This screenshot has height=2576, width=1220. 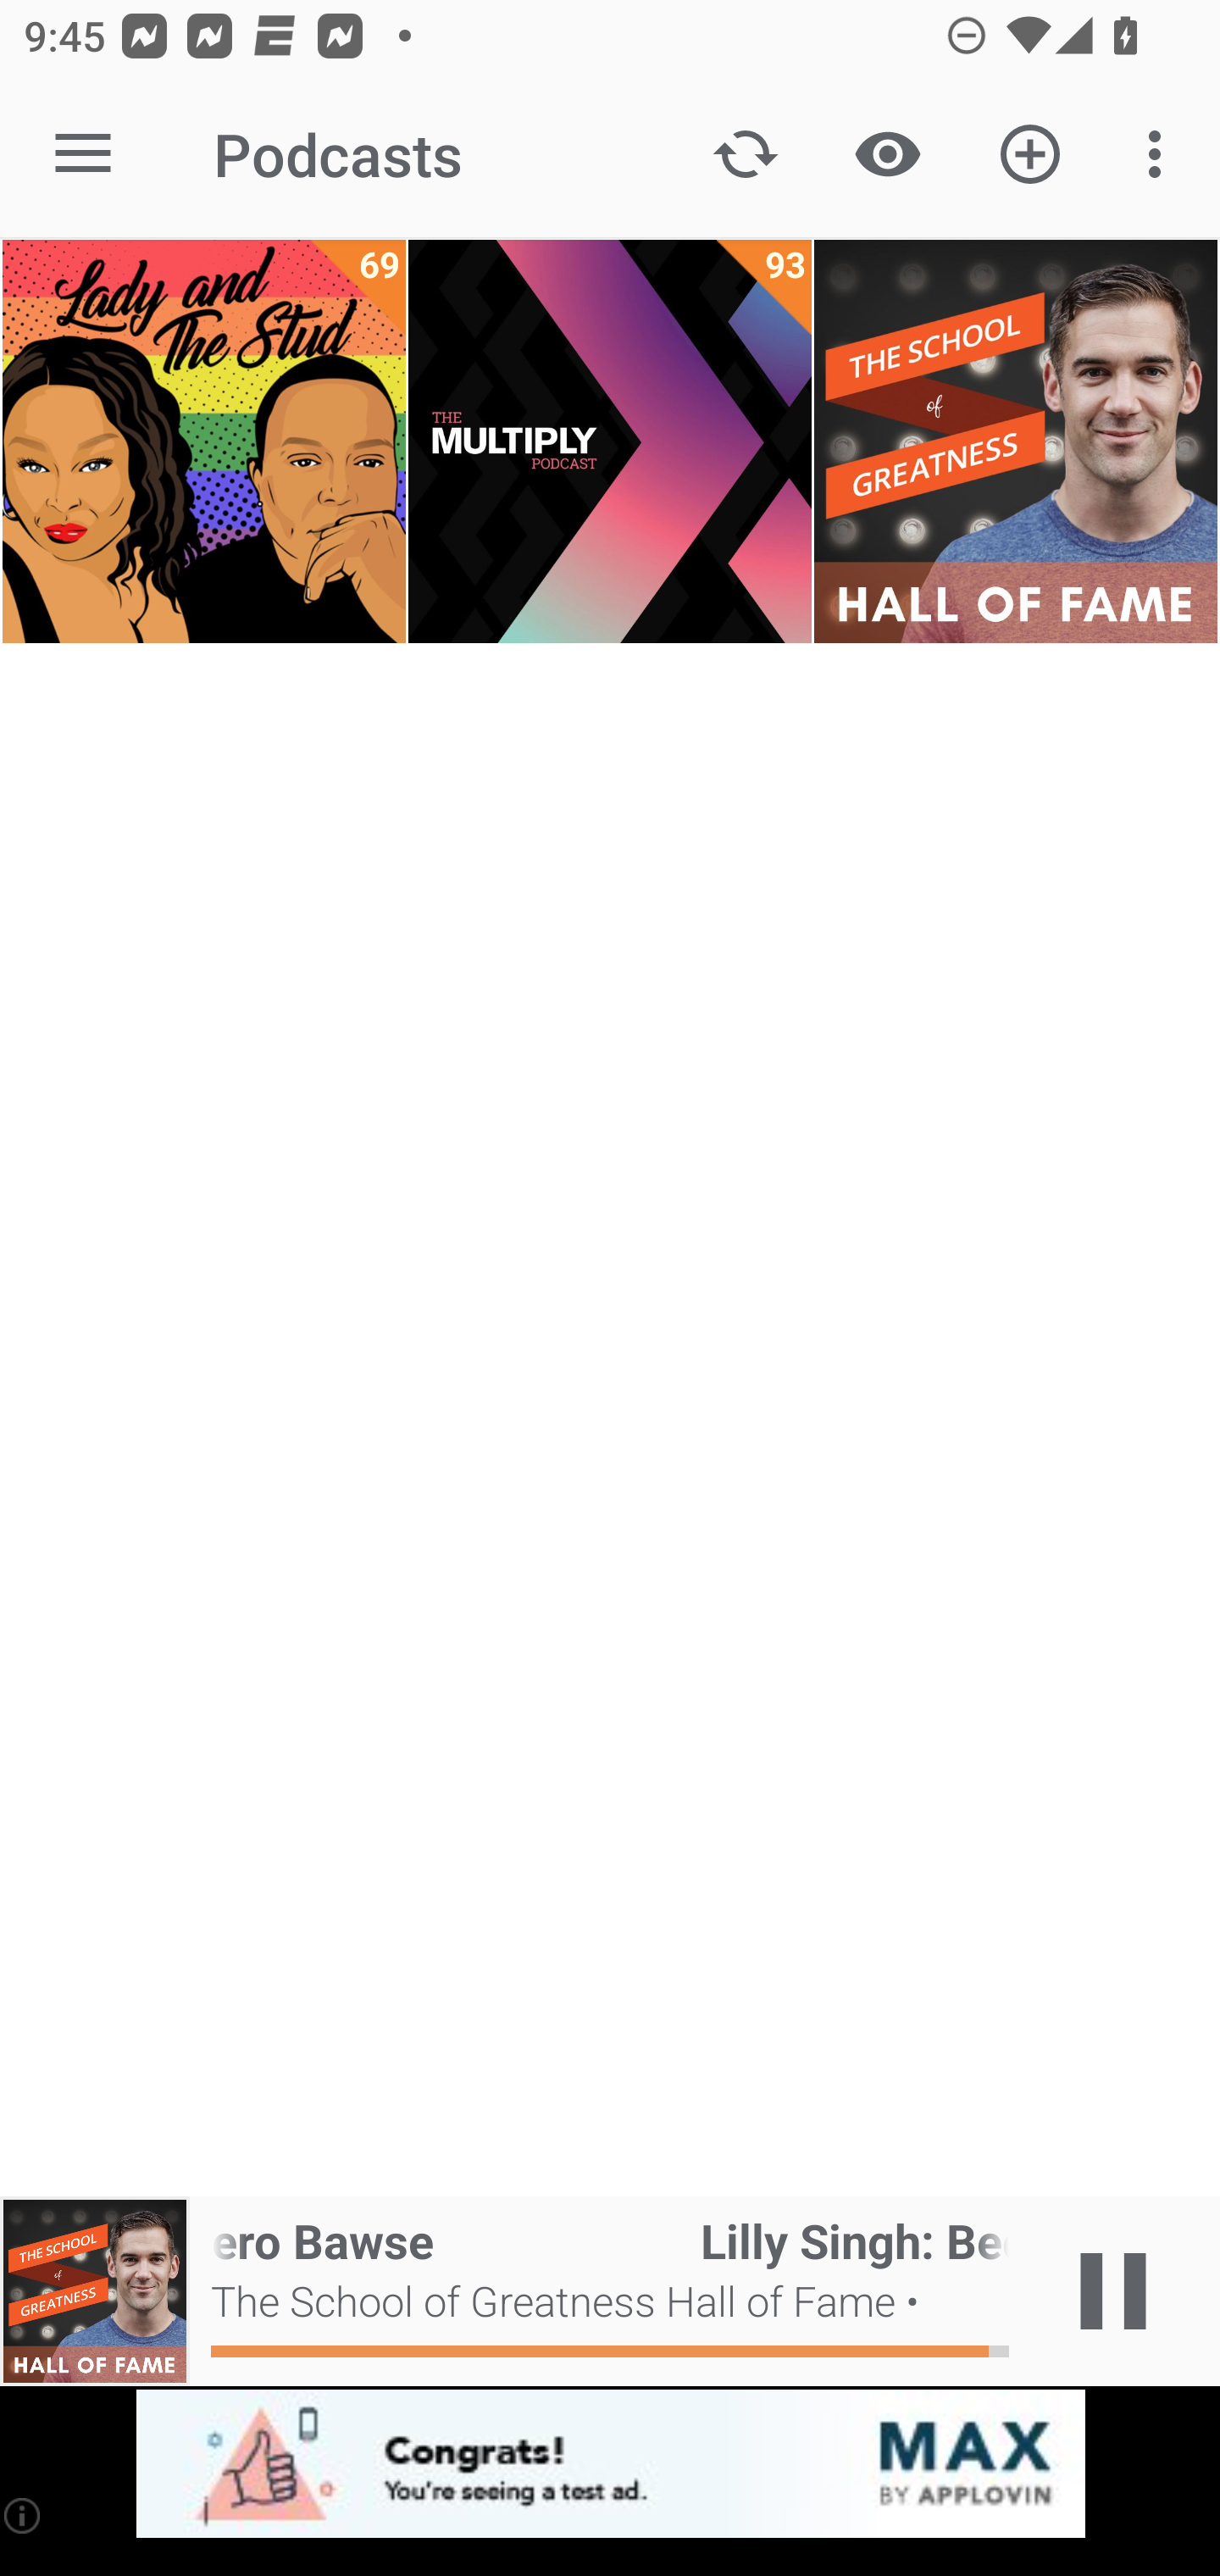 I want to click on Open navigation sidebar, so click(x=83, y=154).